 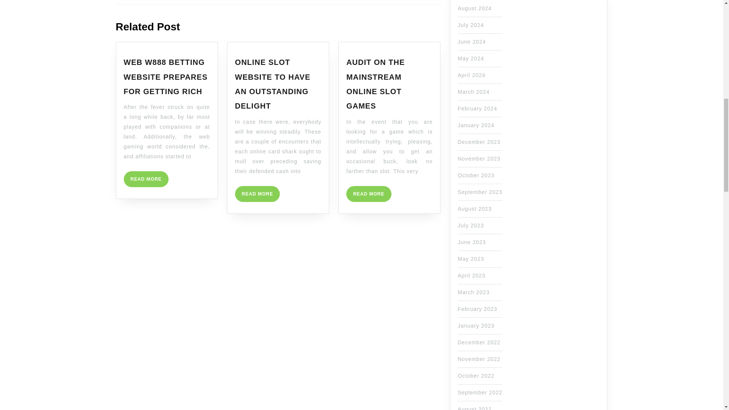 What do you see at coordinates (368, 194) in the screenshot?
I see `May 2024` at bounding box center [368, 194].